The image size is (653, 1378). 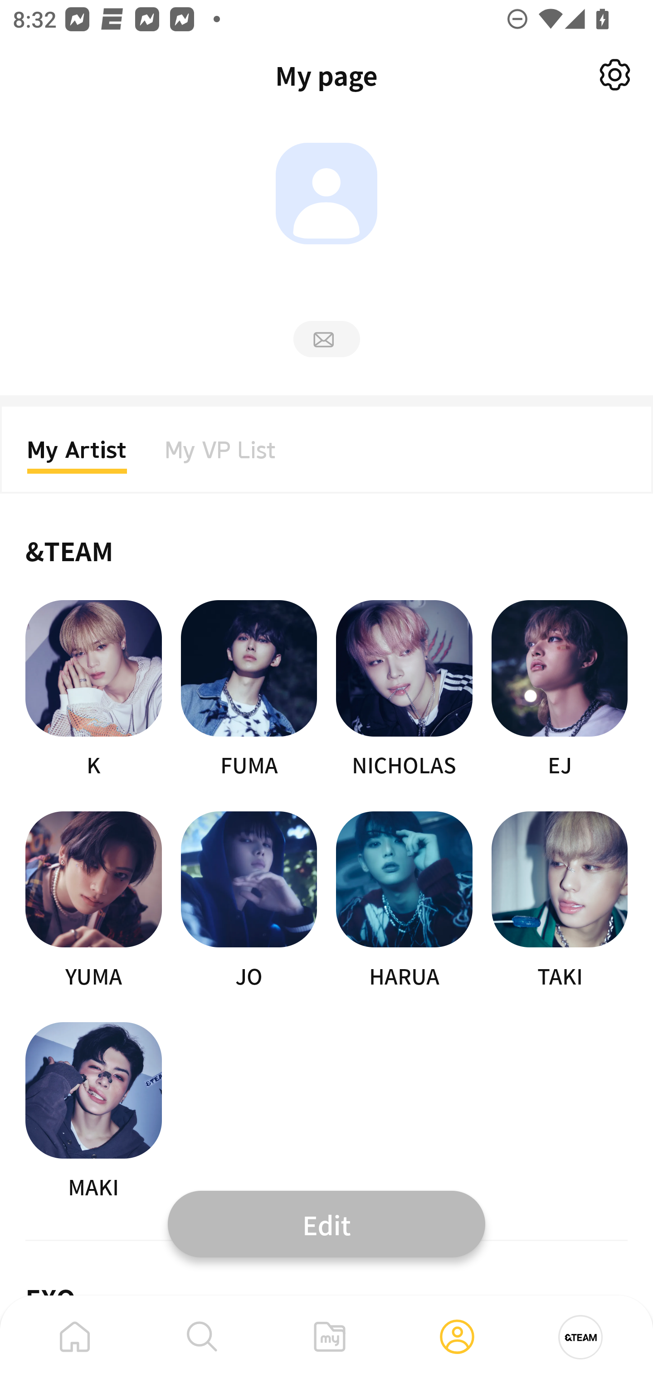 I want to click on K, so click(x=93, y=690).